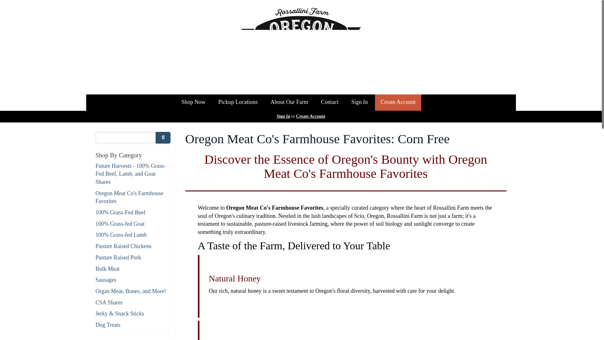  Describe the element at coordinates (360, 103) in the screenshot. I see `Sign In` at that location.